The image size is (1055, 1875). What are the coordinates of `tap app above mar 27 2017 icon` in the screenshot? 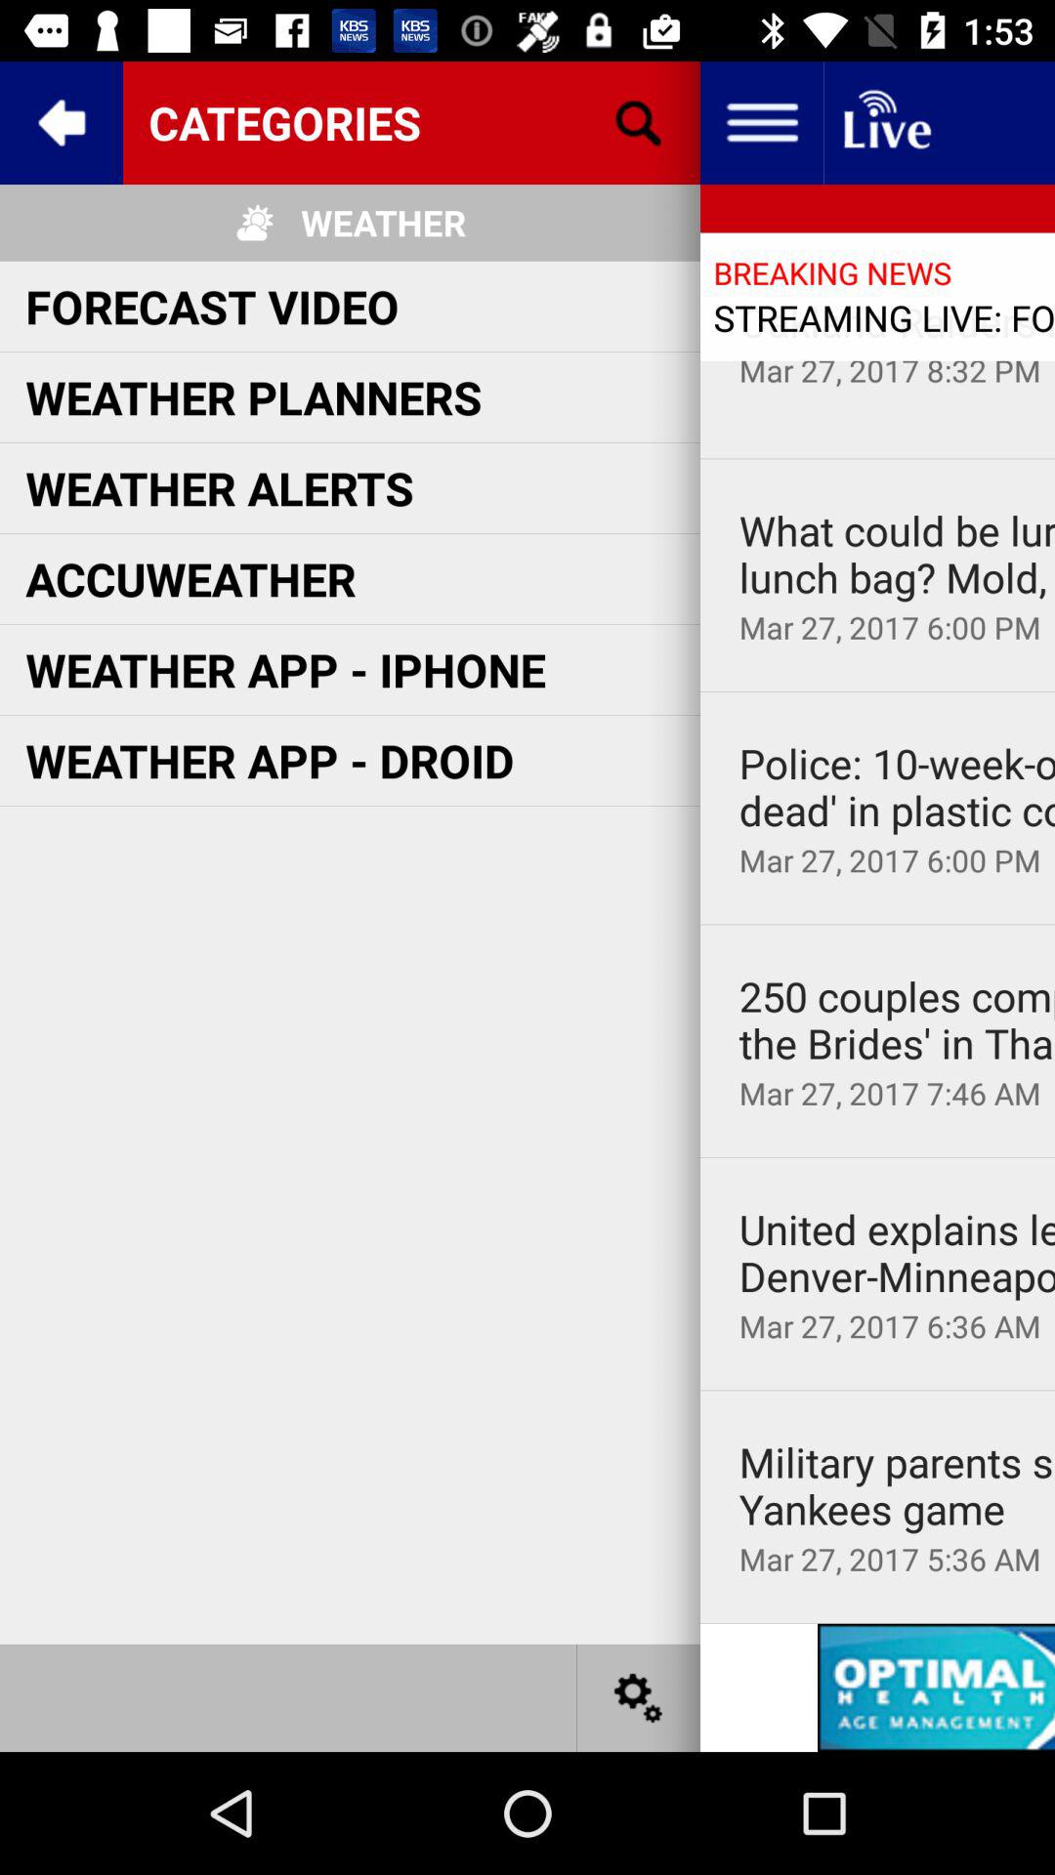 It's located at (897, 1253).